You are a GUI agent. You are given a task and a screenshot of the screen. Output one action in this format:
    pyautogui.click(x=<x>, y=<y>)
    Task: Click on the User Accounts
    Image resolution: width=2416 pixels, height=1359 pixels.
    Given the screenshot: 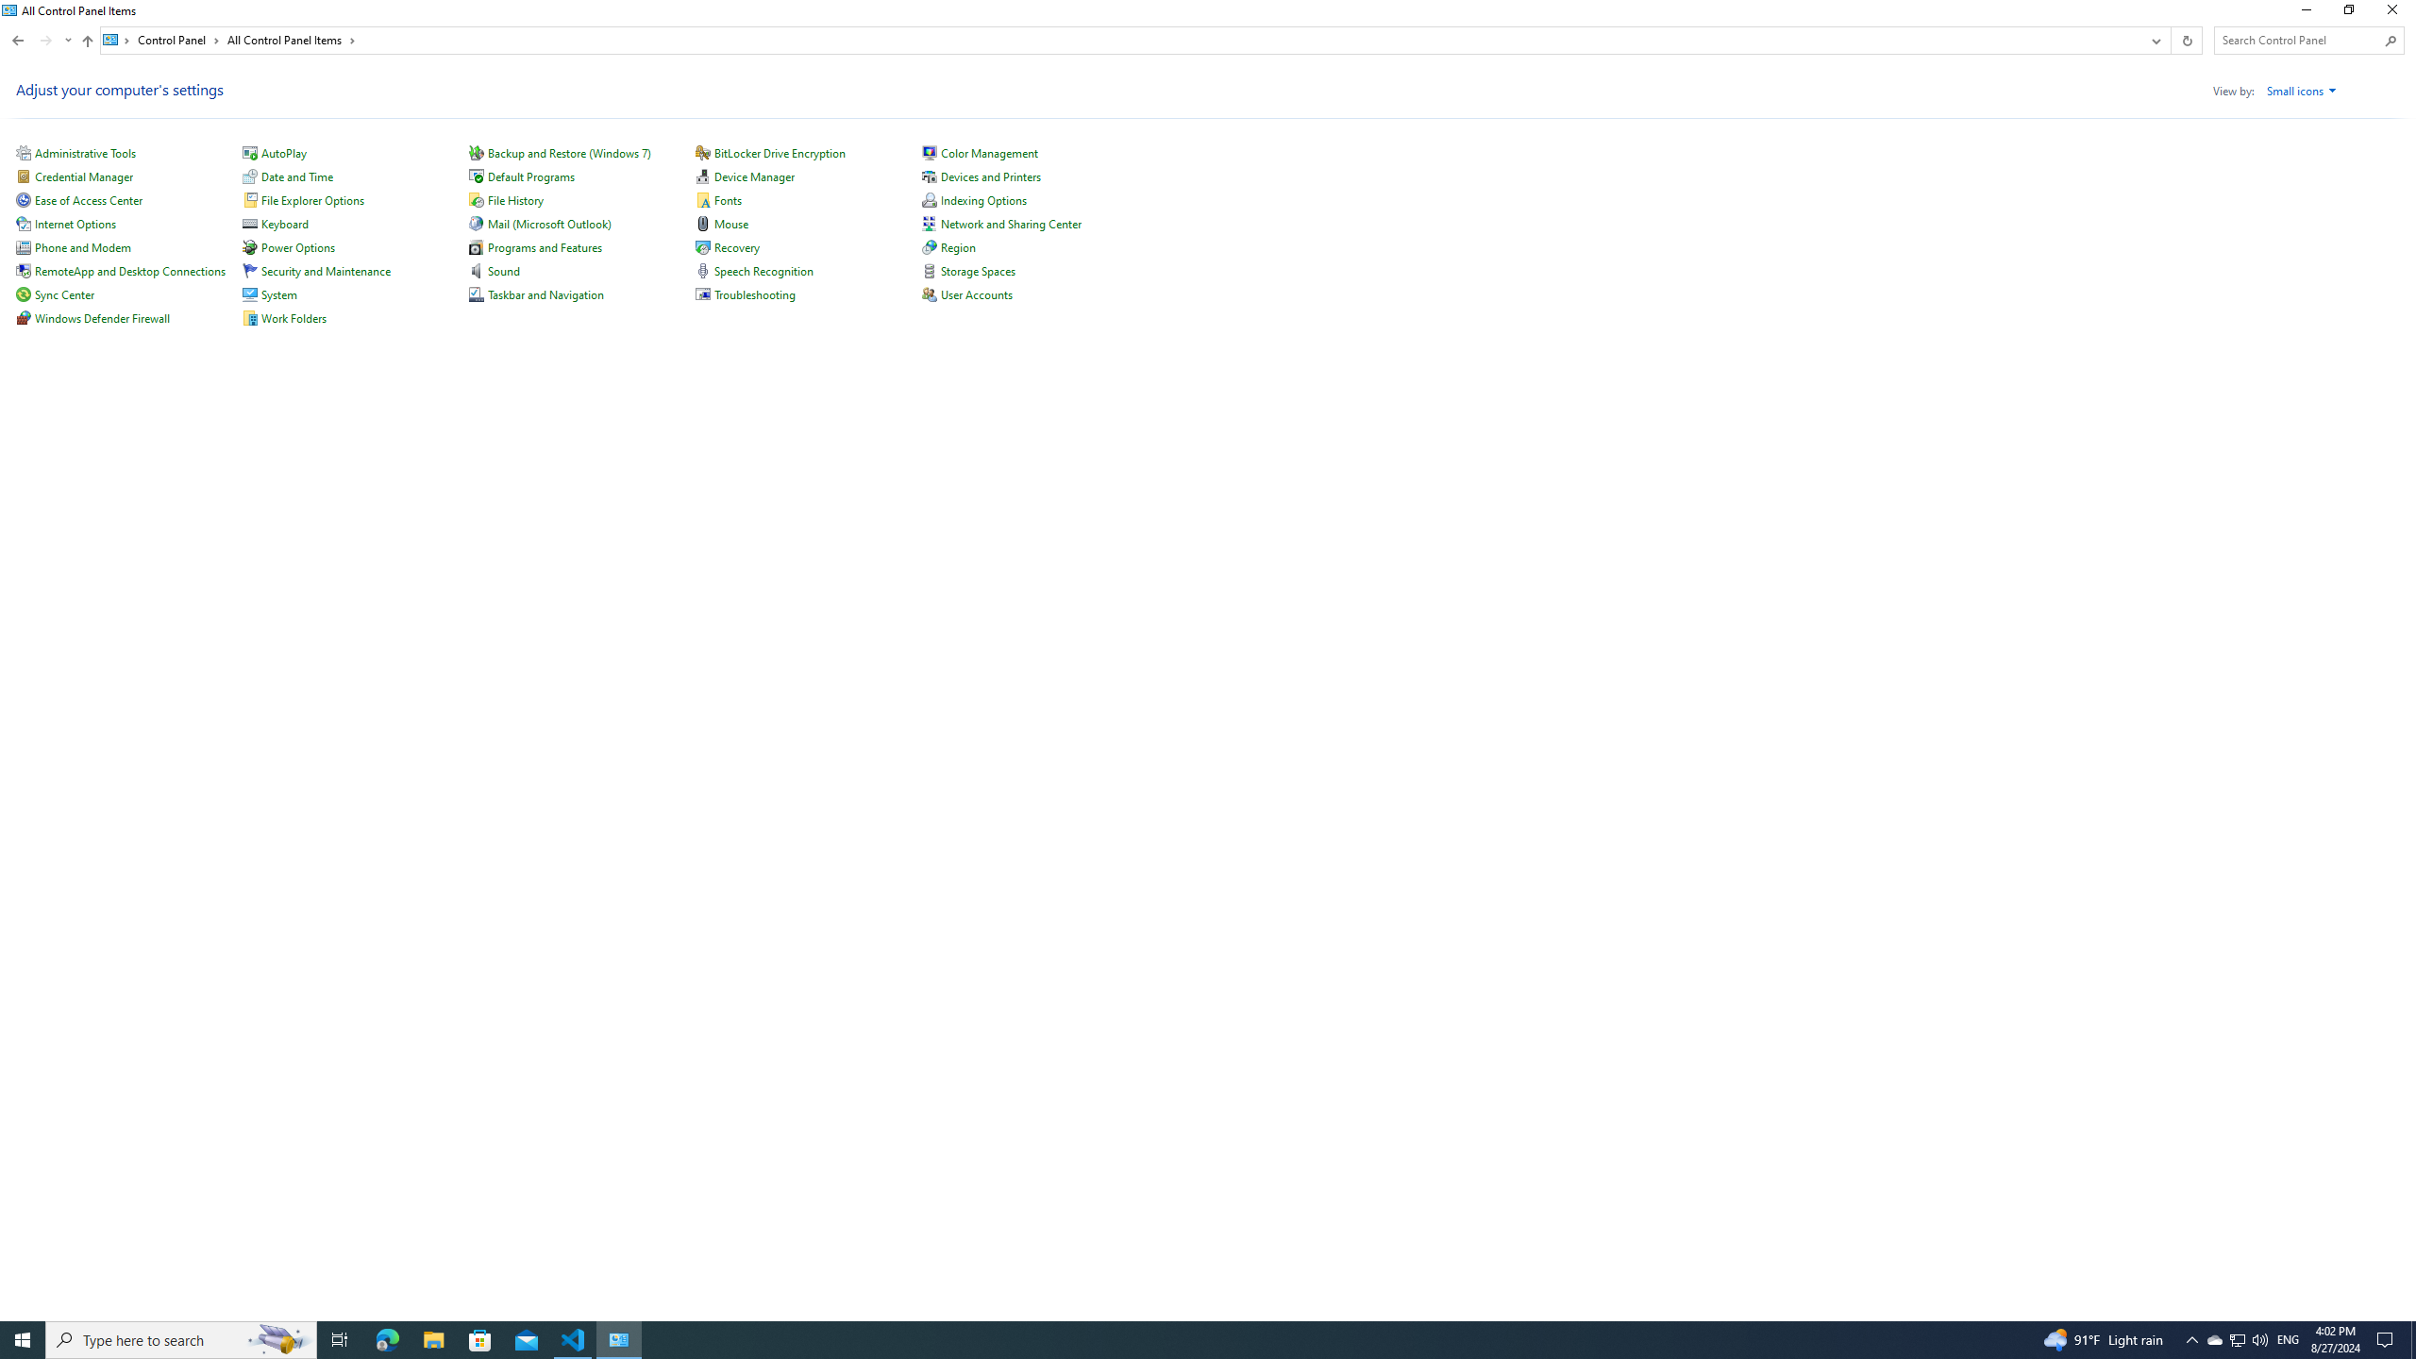 What is the action you would take?
    pyautogui.click(x=977, y=294)
    